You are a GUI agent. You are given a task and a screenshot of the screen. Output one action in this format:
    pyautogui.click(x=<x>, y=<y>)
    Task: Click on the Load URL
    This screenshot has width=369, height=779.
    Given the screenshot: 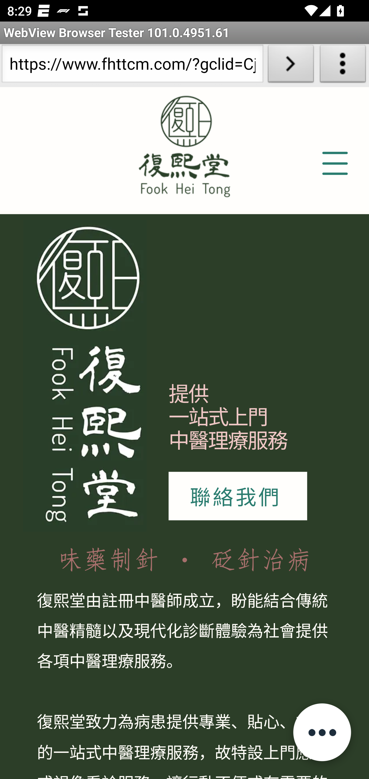 What is the action you would take?
    pyautogui.click(x=291, y=66)
    